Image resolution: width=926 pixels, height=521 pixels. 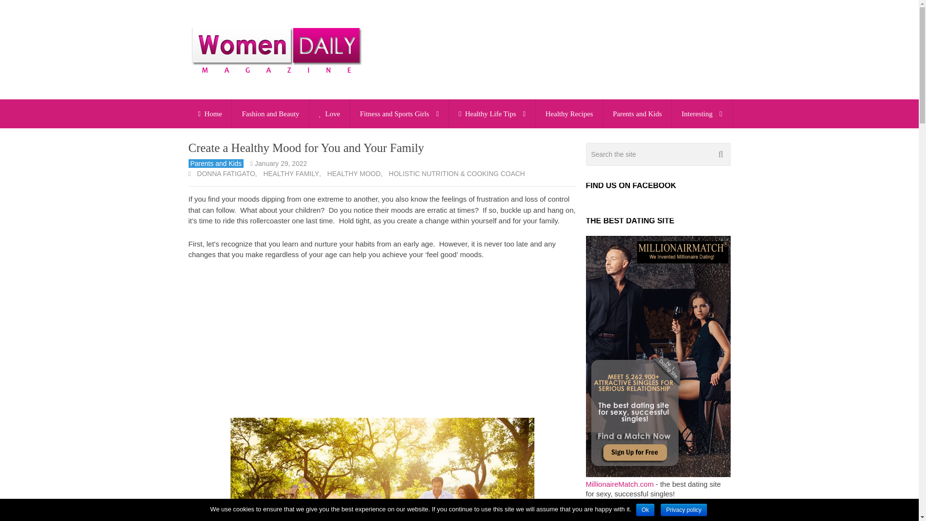 I want to click on Interesting, so click(x=701, y=114).